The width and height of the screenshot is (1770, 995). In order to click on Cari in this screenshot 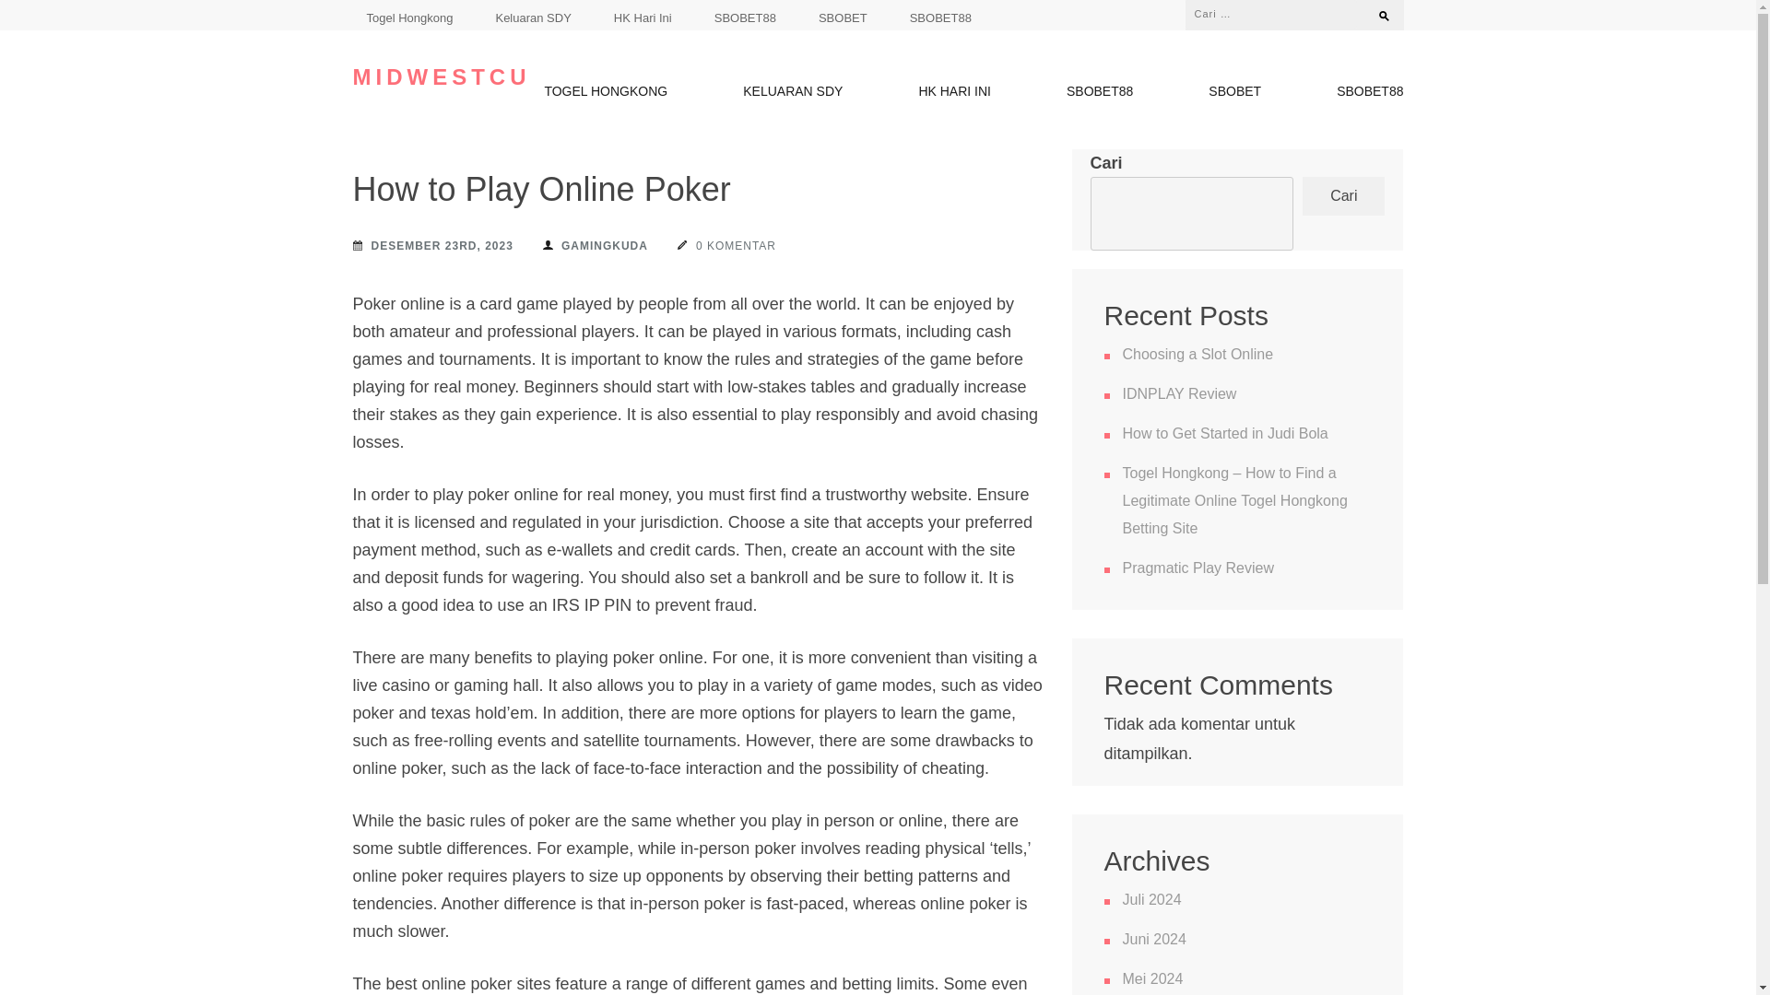, I will do `click(1343, 196)`.